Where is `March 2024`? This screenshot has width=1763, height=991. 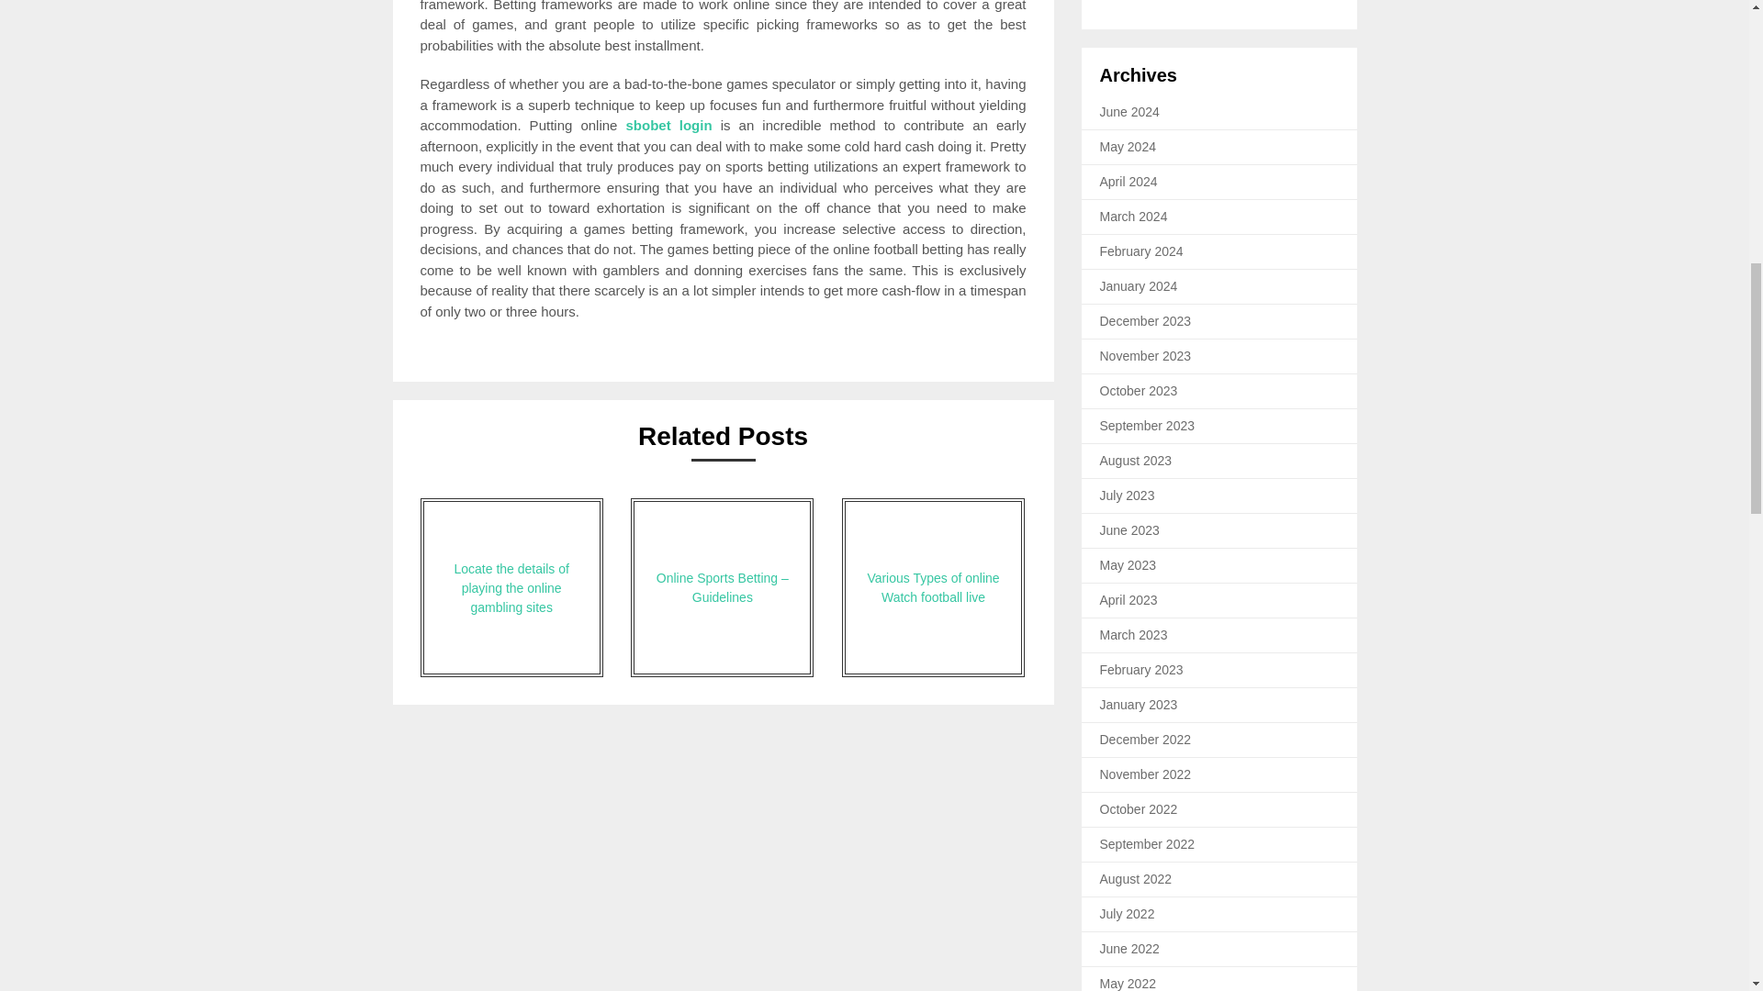 March 2024 is located at coordinates (1133, 217).